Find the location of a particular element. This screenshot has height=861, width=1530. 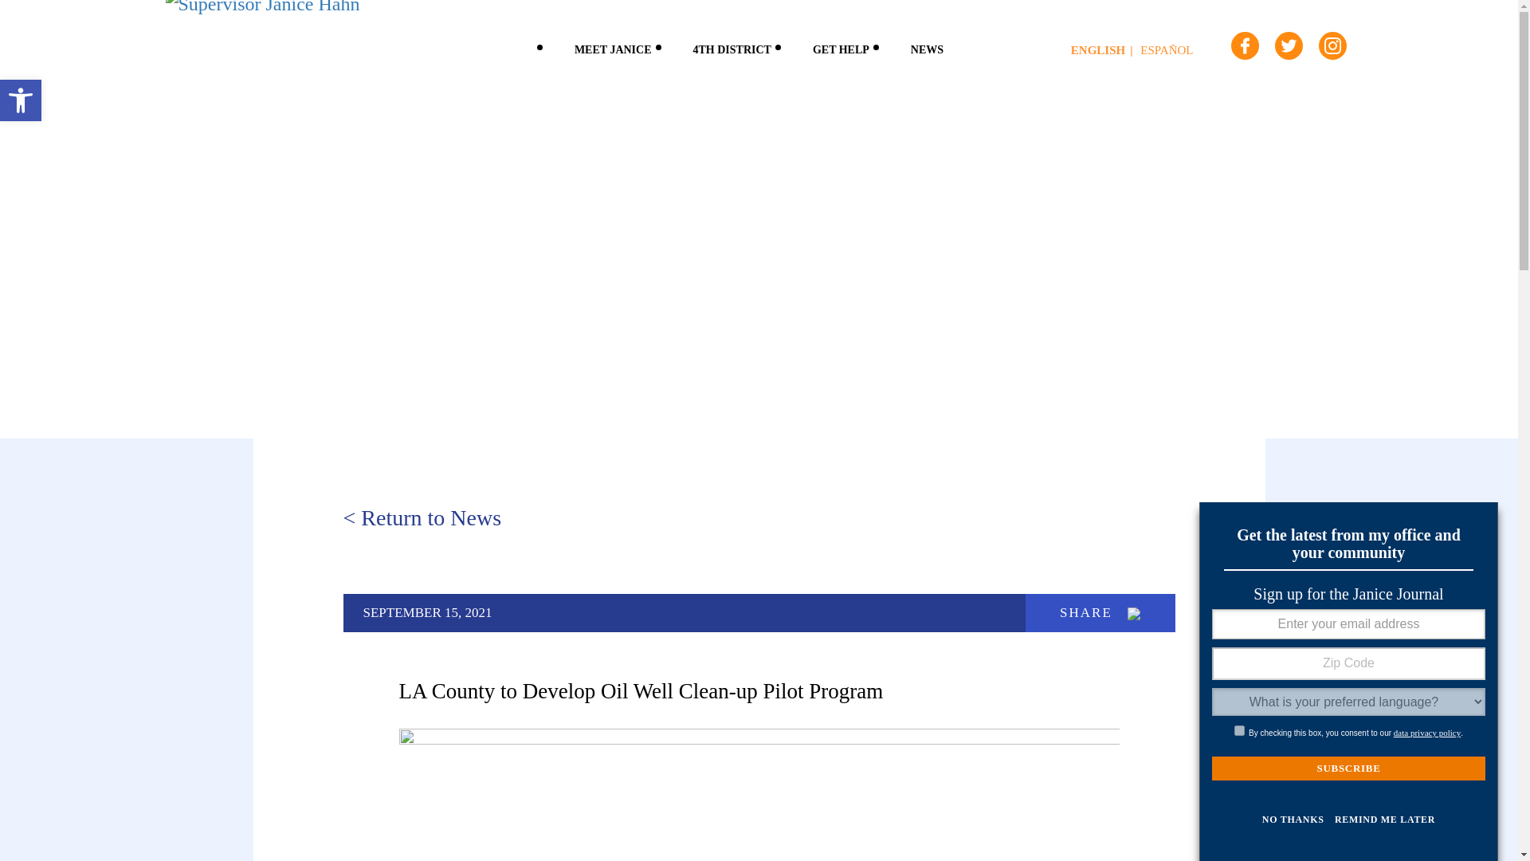

on is located at coordinates (1240, 730).